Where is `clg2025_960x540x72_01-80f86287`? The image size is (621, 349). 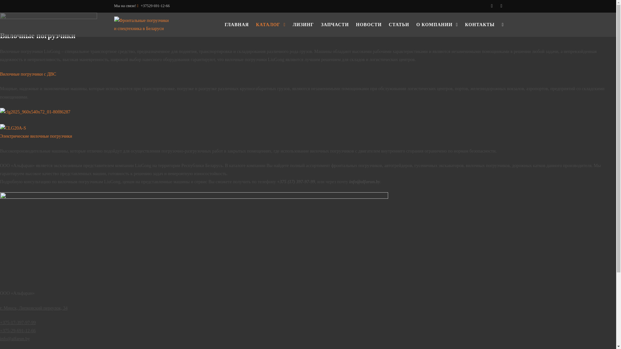
clg2025_960x540x72_01-80f86287 is located at coordinates (35, 112).